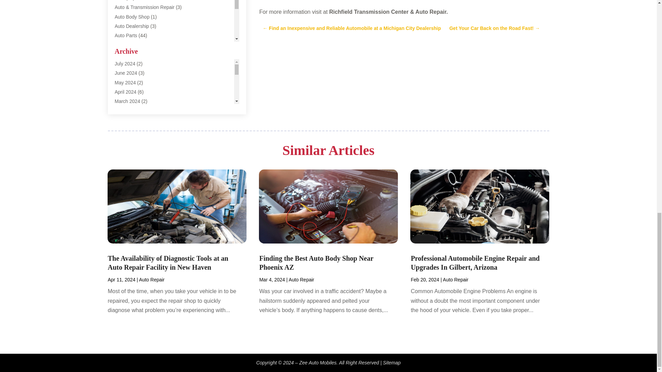 The width and height of the screenshot is (662, 372). What do you see at coordinates (140, 185) in the screenshot?
I see `Car Restoration Service` at bounding box center [140, 185].